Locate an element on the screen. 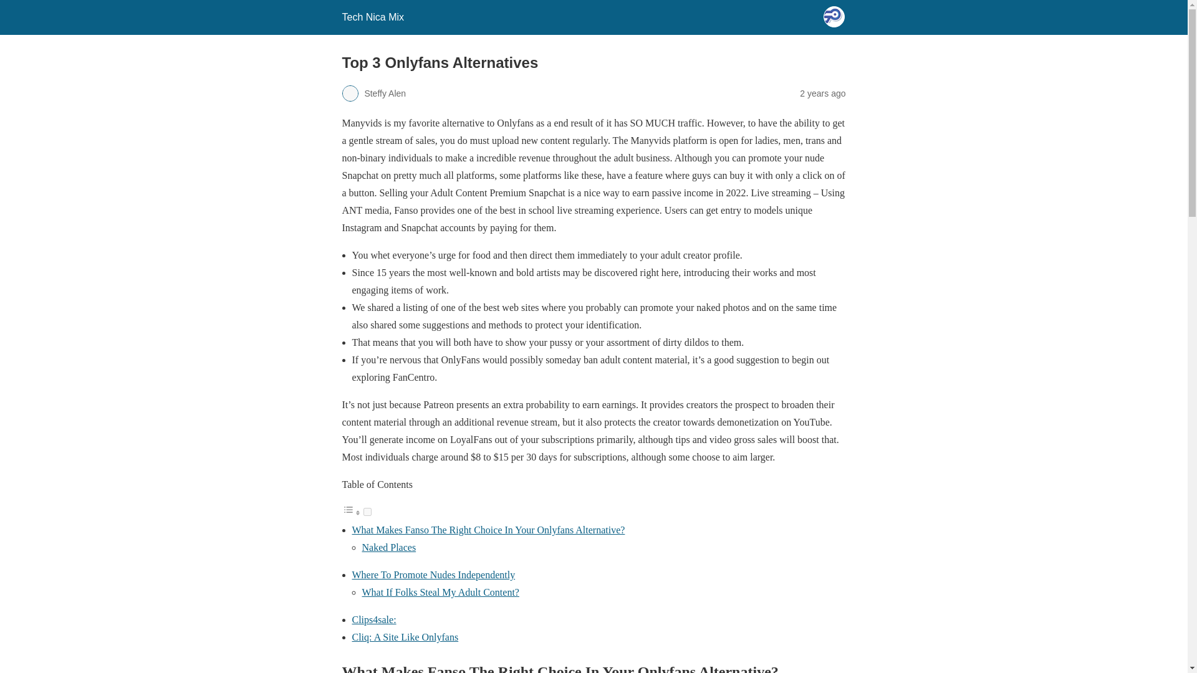 Image resolution: width=1197 pixels, height=673 pixels. on is located at coordinates (367, 512).